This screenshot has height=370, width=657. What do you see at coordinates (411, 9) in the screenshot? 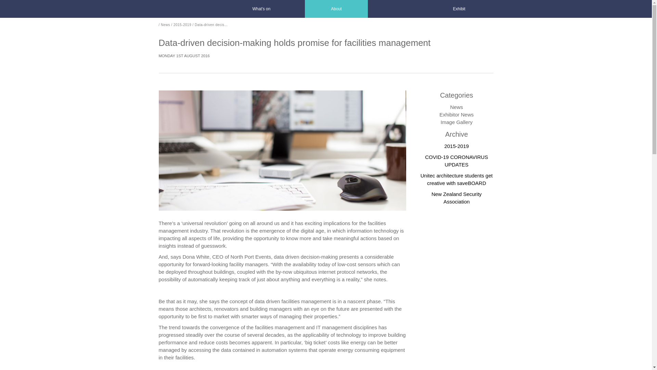
I see `Search ` at bounding box center [411, 9].